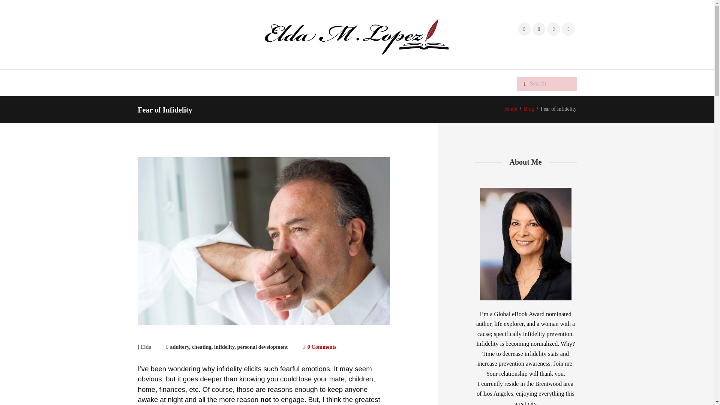 The image size is (720, 405). What do you see at coordinates (179, 346) in the screenshot?
I see `adultery` at bounding box center [179, 346].